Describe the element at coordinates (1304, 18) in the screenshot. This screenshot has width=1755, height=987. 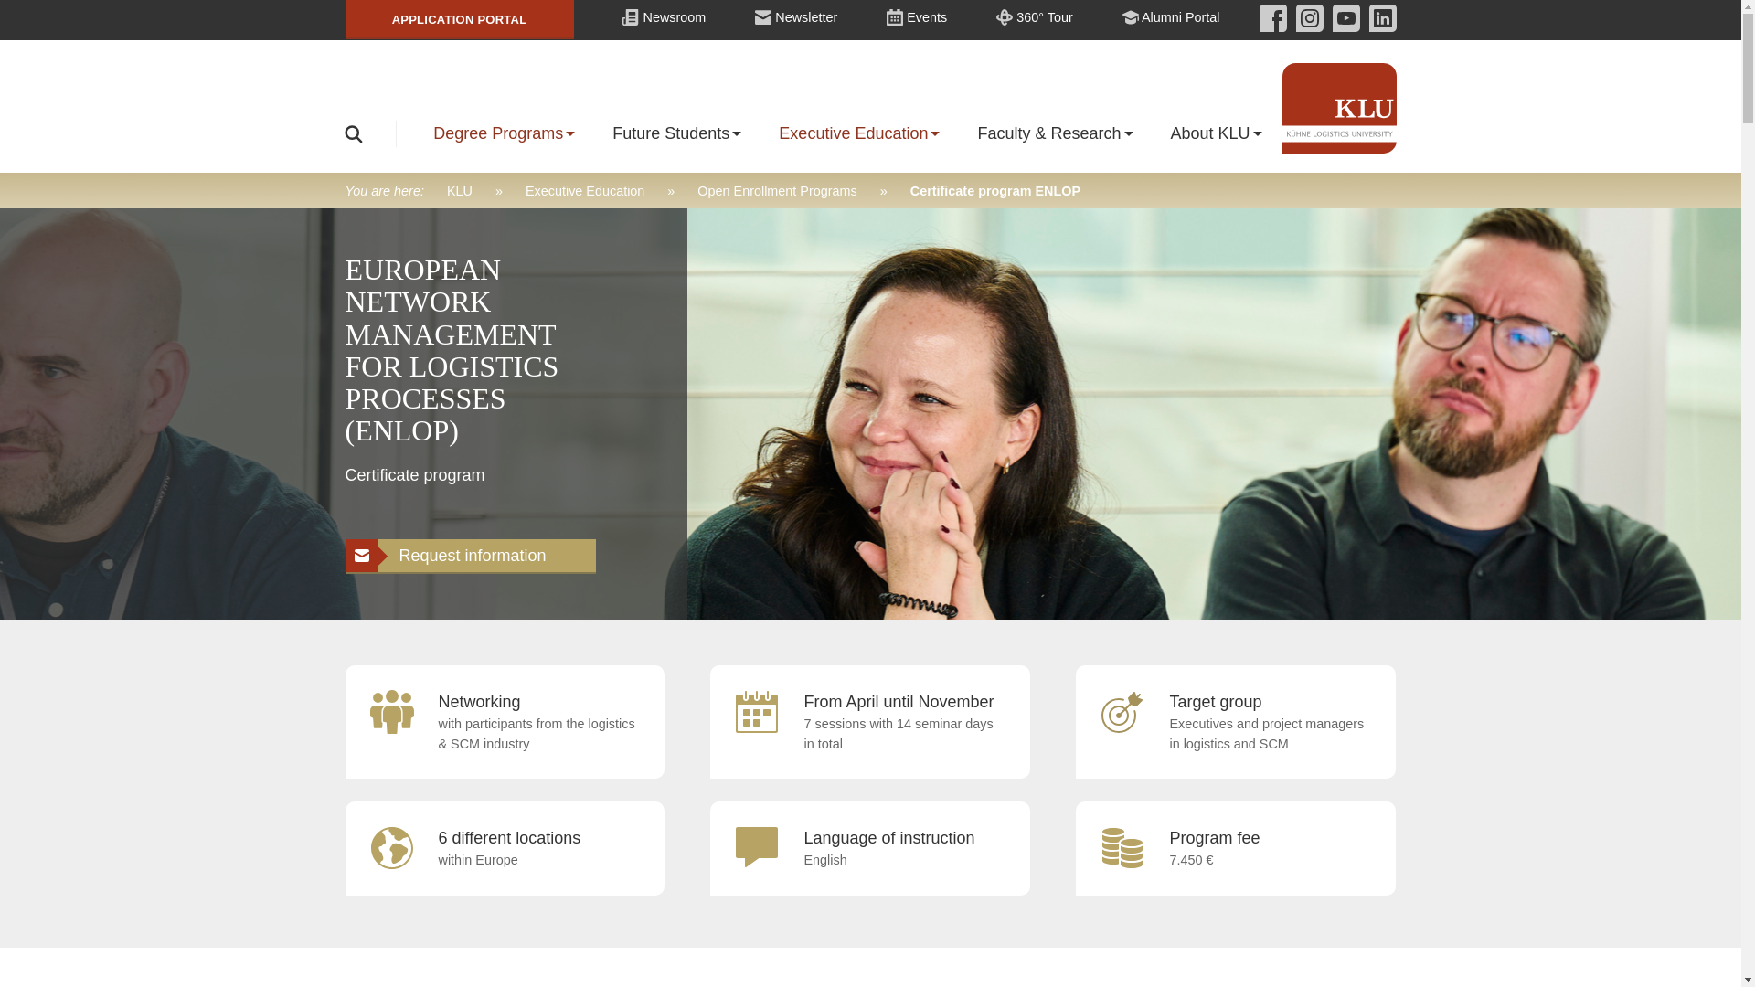
I see `Instagram` at that location.